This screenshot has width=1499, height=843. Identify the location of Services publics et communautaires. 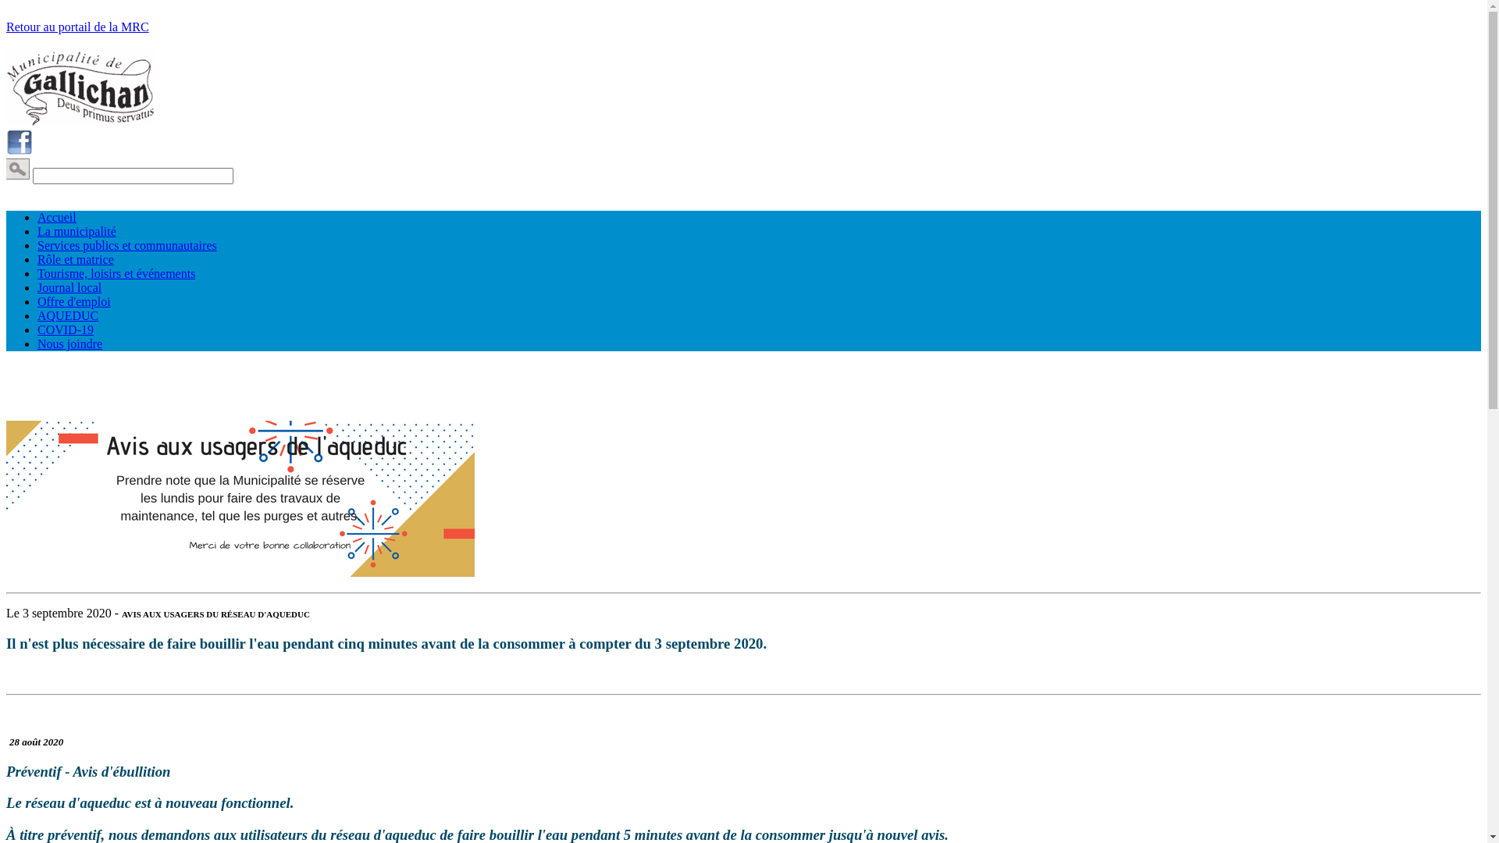
(127, 245).